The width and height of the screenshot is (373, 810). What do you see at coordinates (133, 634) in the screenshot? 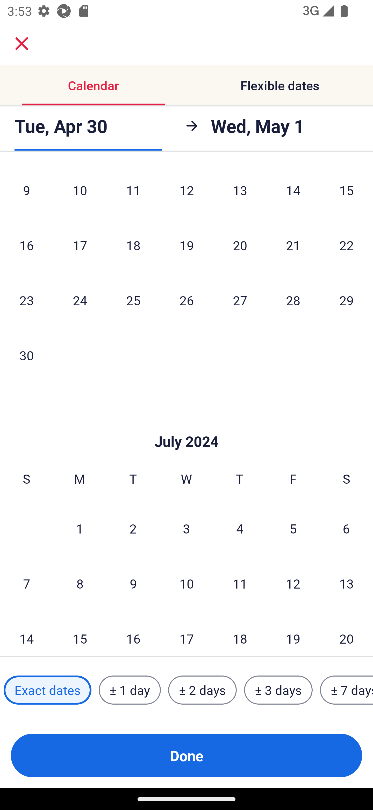
I see `16 Tuesday, July 16, 2024` at bounding box center [133, 634].